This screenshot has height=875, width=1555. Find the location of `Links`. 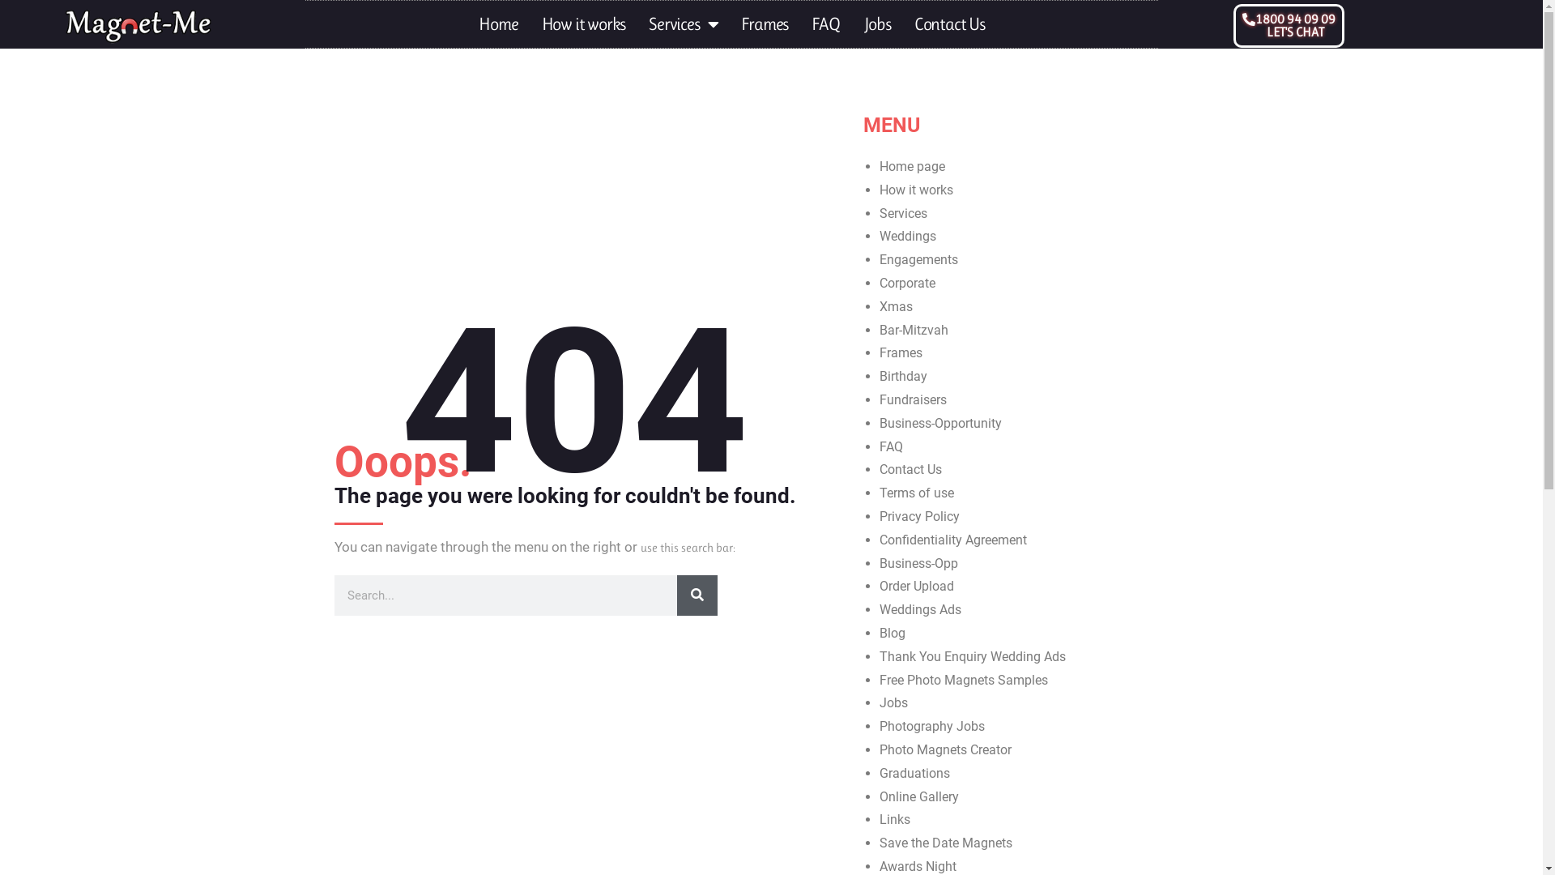

Links is located at coordinates (895, 820).